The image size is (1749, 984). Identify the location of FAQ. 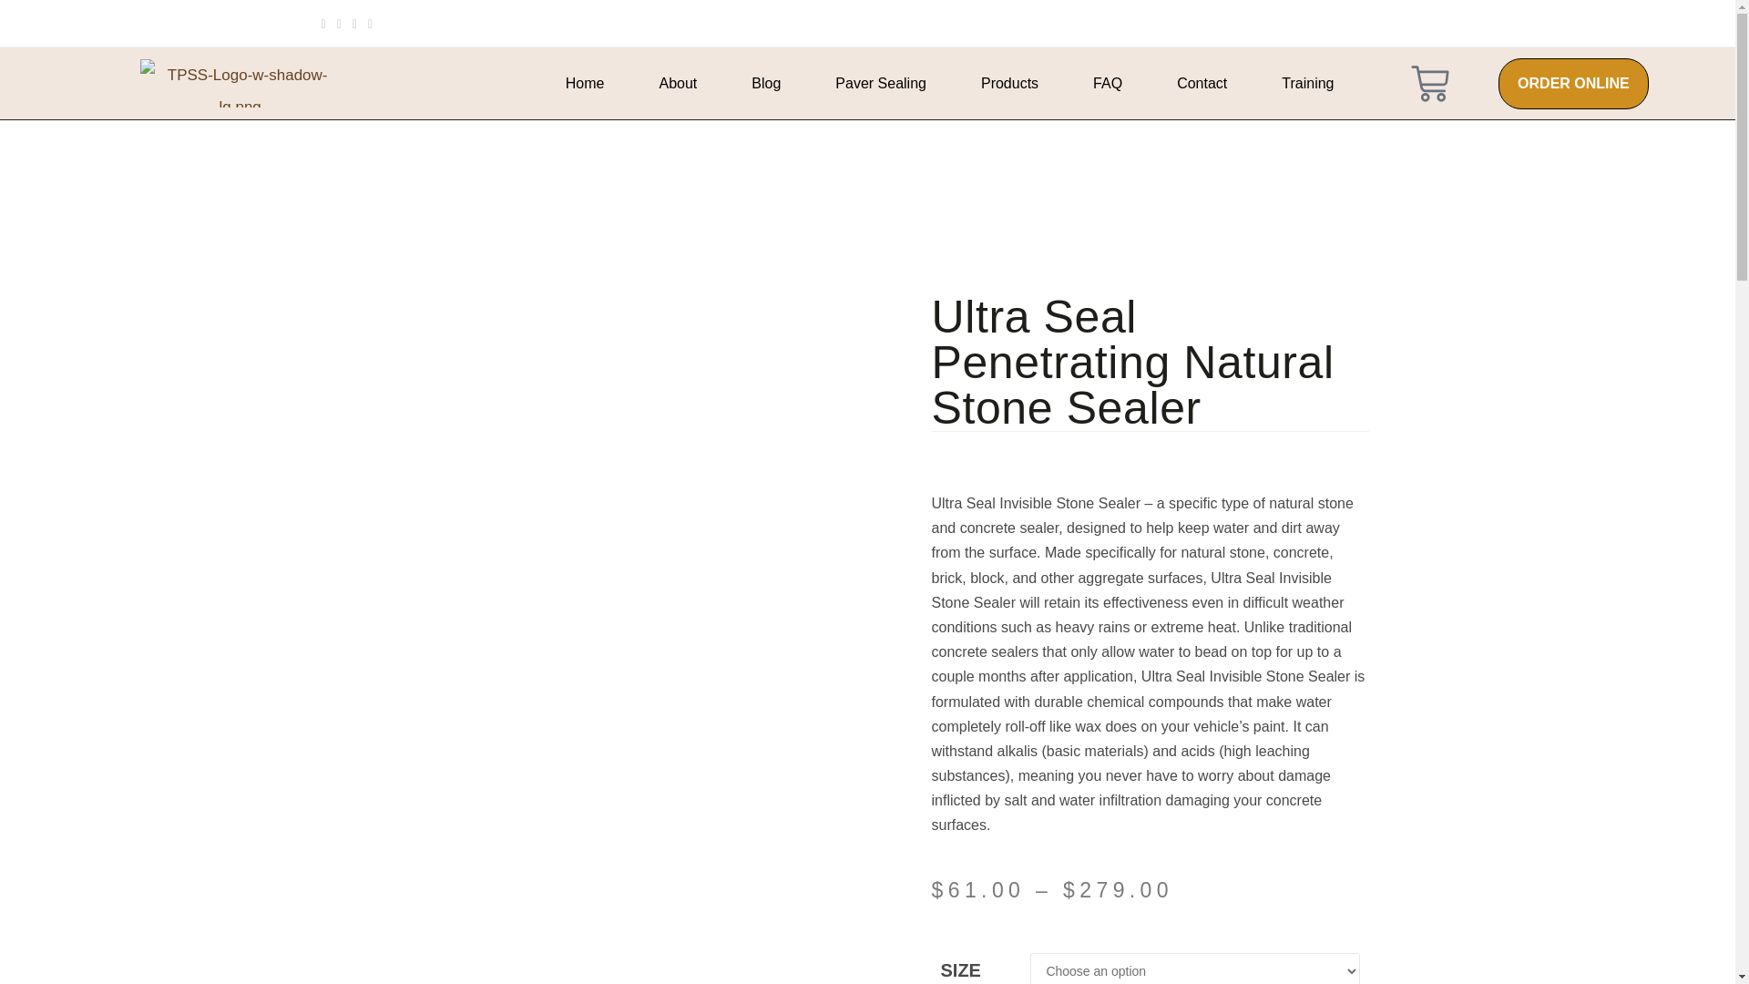
(1108, 83).